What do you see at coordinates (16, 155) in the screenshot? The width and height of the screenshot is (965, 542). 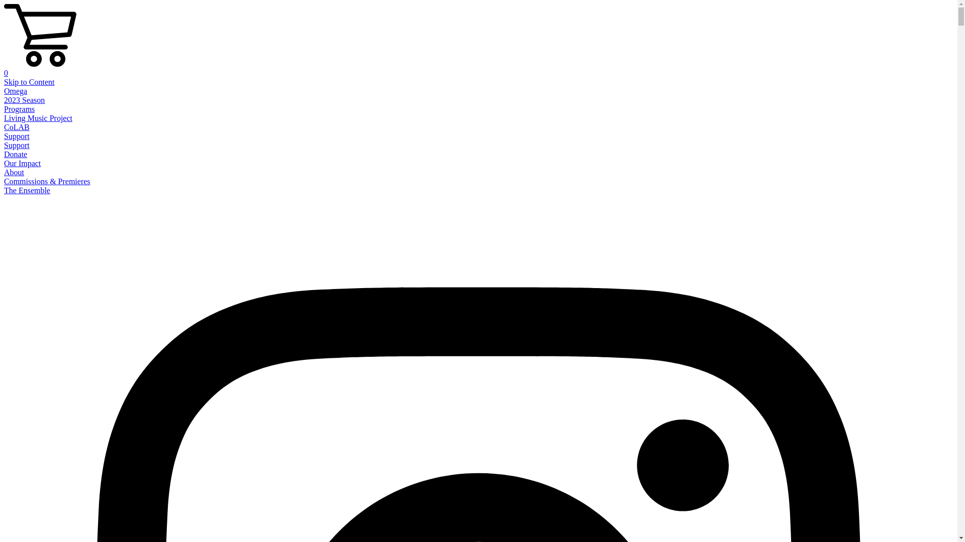 I see `Donate` at bounding box center [16, 155].